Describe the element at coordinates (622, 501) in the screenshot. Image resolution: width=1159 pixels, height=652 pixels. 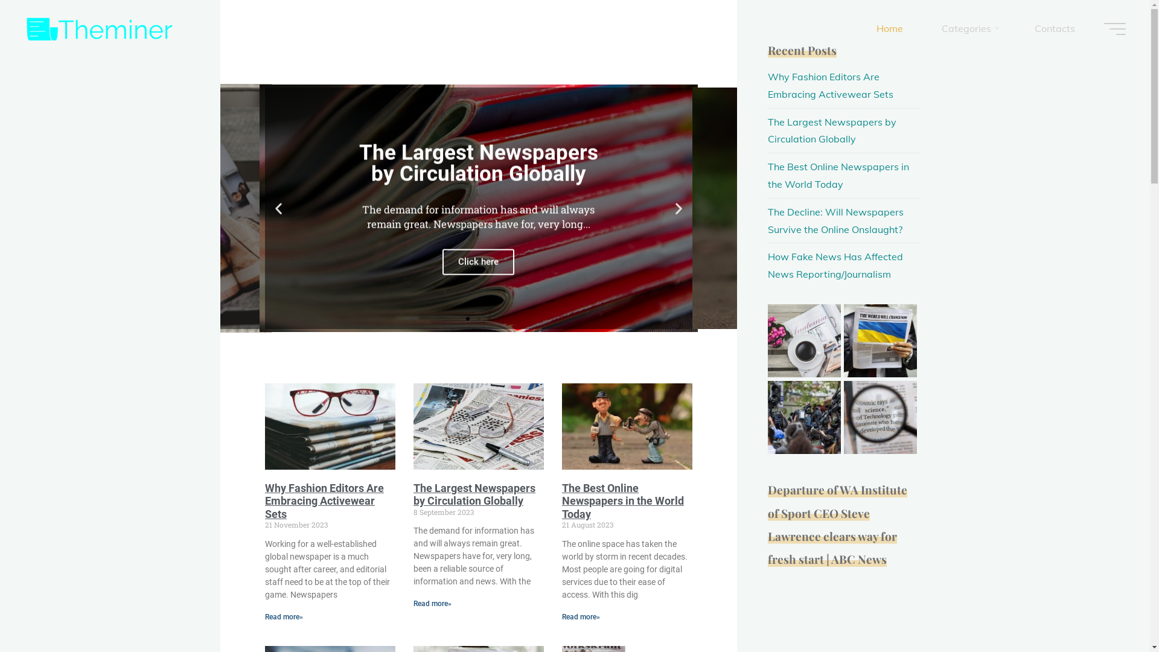
I see `The Best Online Newspapers in the World Today` at that location.